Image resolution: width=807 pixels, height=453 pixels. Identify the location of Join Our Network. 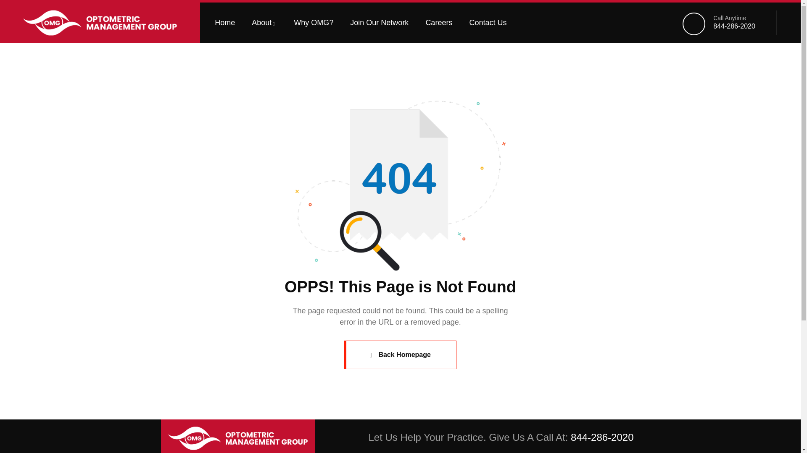
(379, 23).